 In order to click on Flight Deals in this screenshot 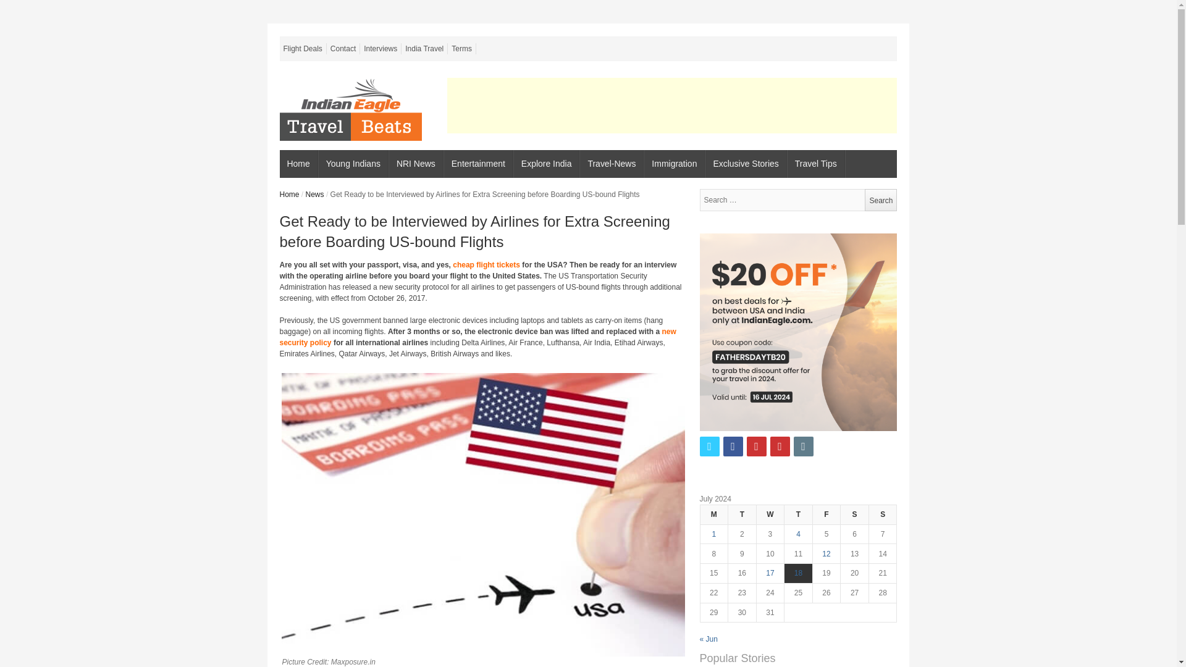, I will do `click(303, 48)`.